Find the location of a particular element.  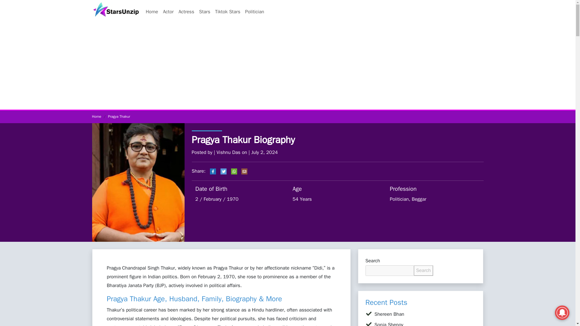

Tiktok Stars is located at coordinates (227, 12).